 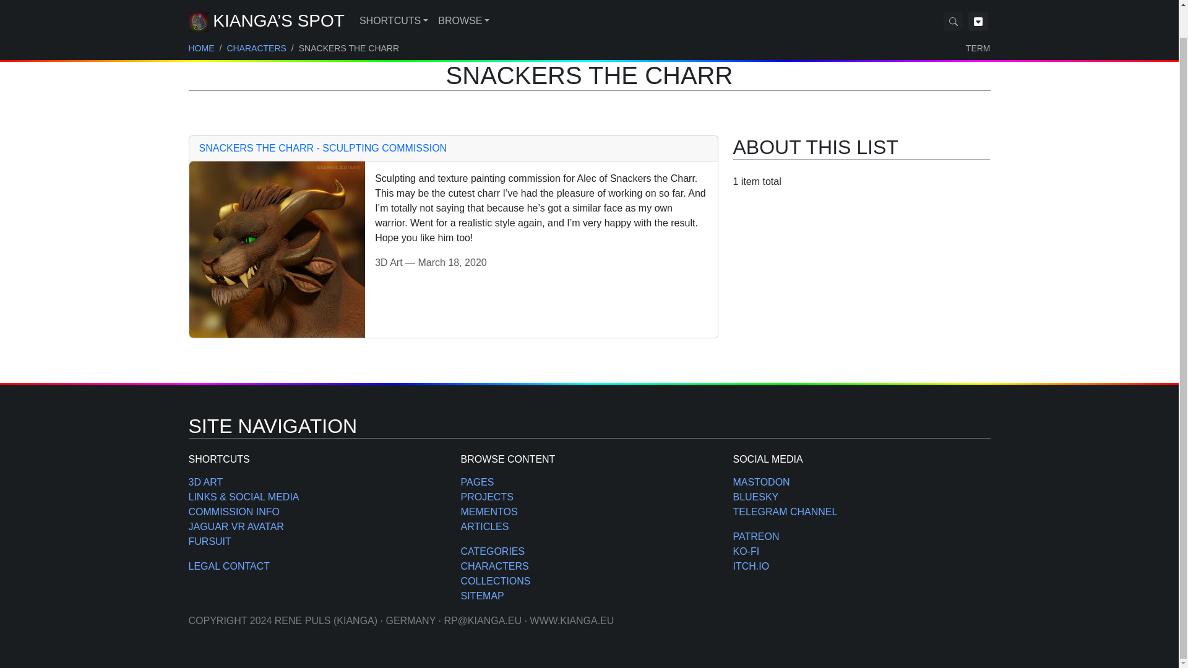 I want to click on PROJECTS, so click(x=486, y=497).